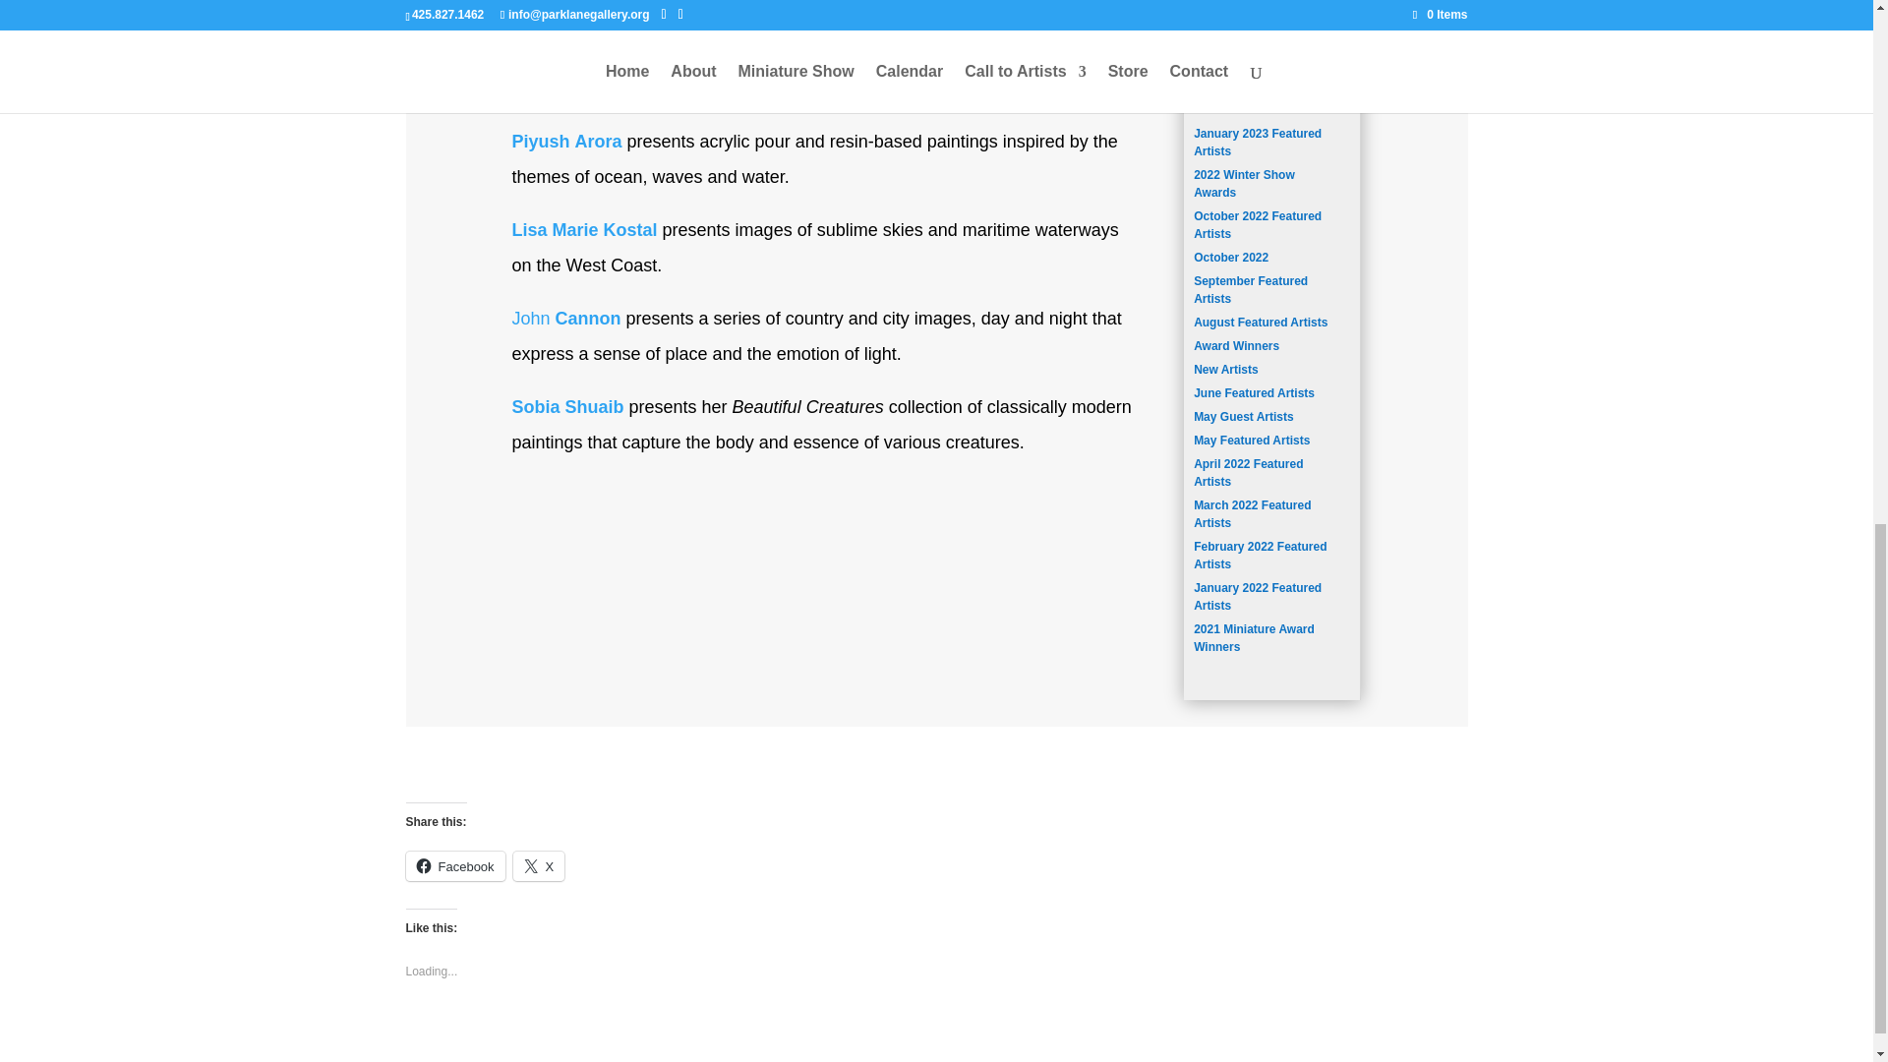  Describe the element at coordinates (539, 866) in the screenshot. I see `Click to share on X` at that location.